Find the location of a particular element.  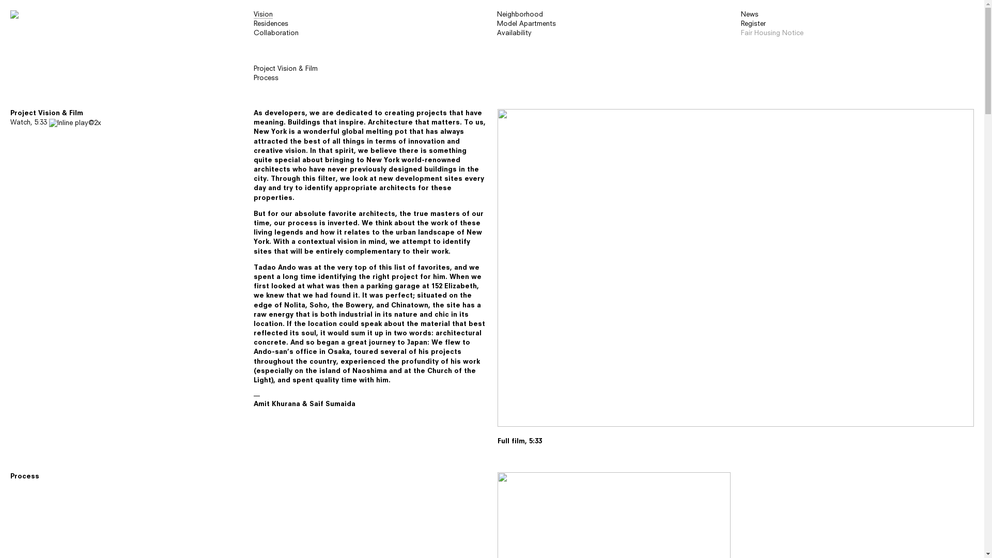

Residences is located at coordinates (271, 24).